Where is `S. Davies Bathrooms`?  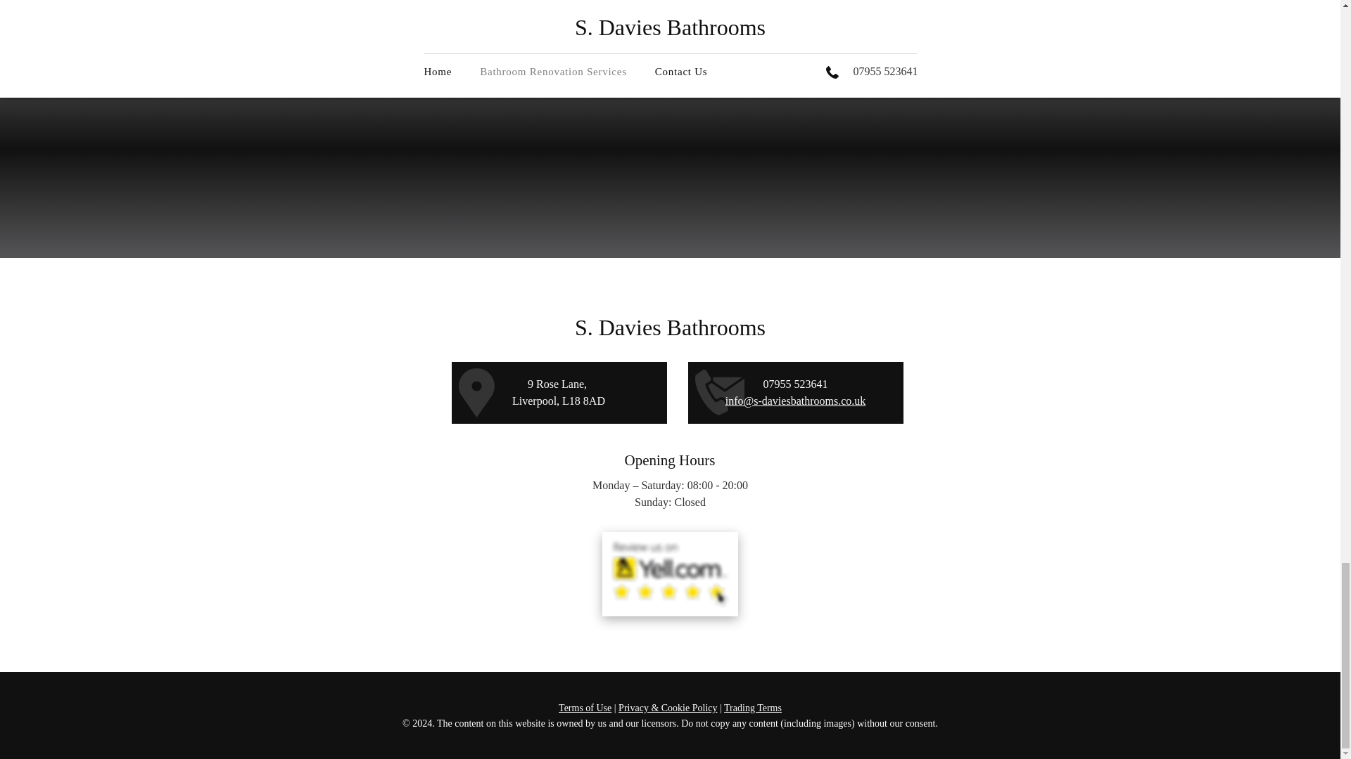 S. Davies Bathrooms is located at coordinates (670, 327).